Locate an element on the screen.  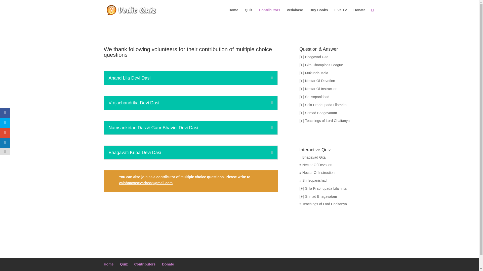
Gita Champions League is located at coordinates (324, 65).